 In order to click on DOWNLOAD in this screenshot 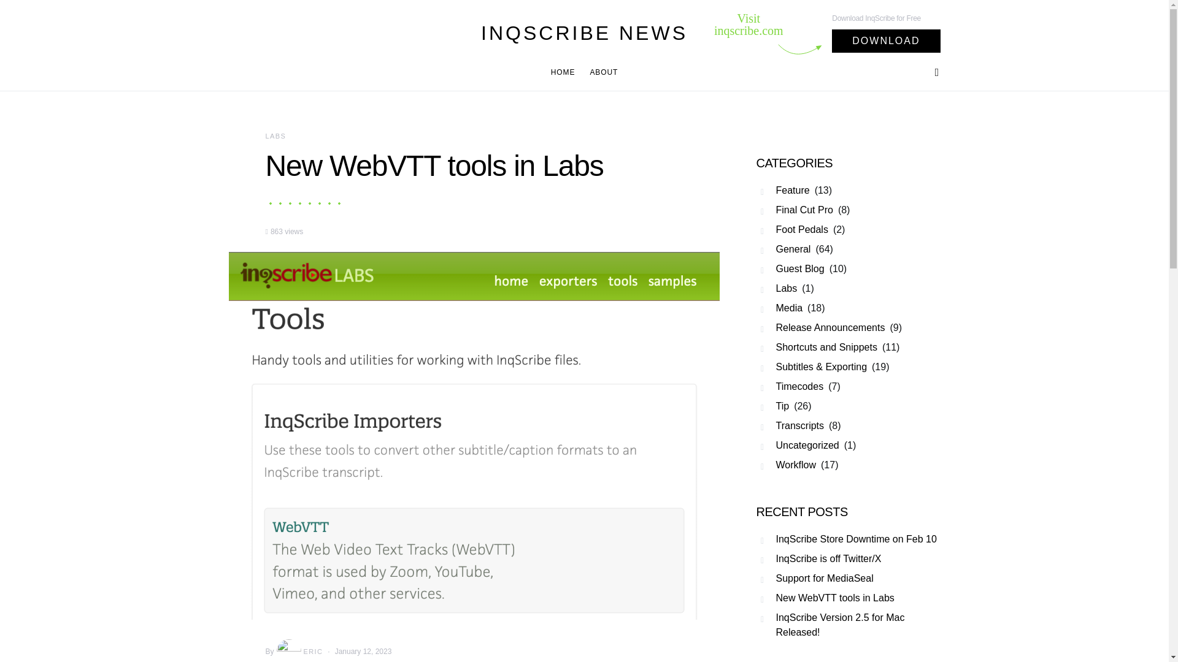, I will do `click(886, 40)`.